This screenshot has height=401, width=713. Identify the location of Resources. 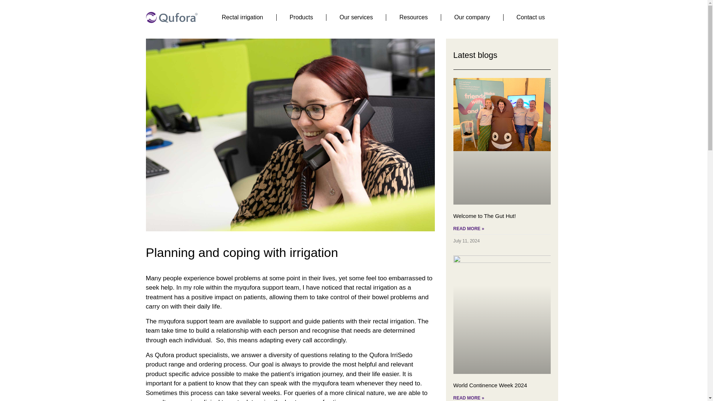
(413, 17).